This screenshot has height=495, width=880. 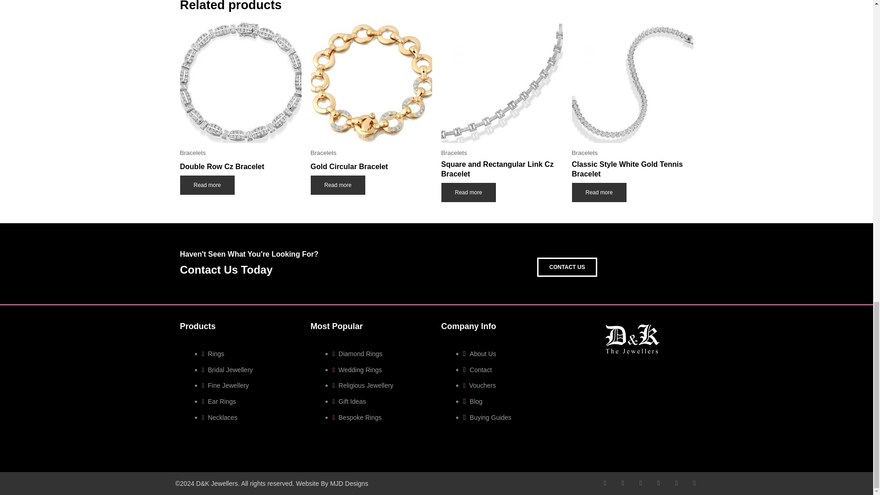 I want to click on Read more, so click(x=467, y=192).